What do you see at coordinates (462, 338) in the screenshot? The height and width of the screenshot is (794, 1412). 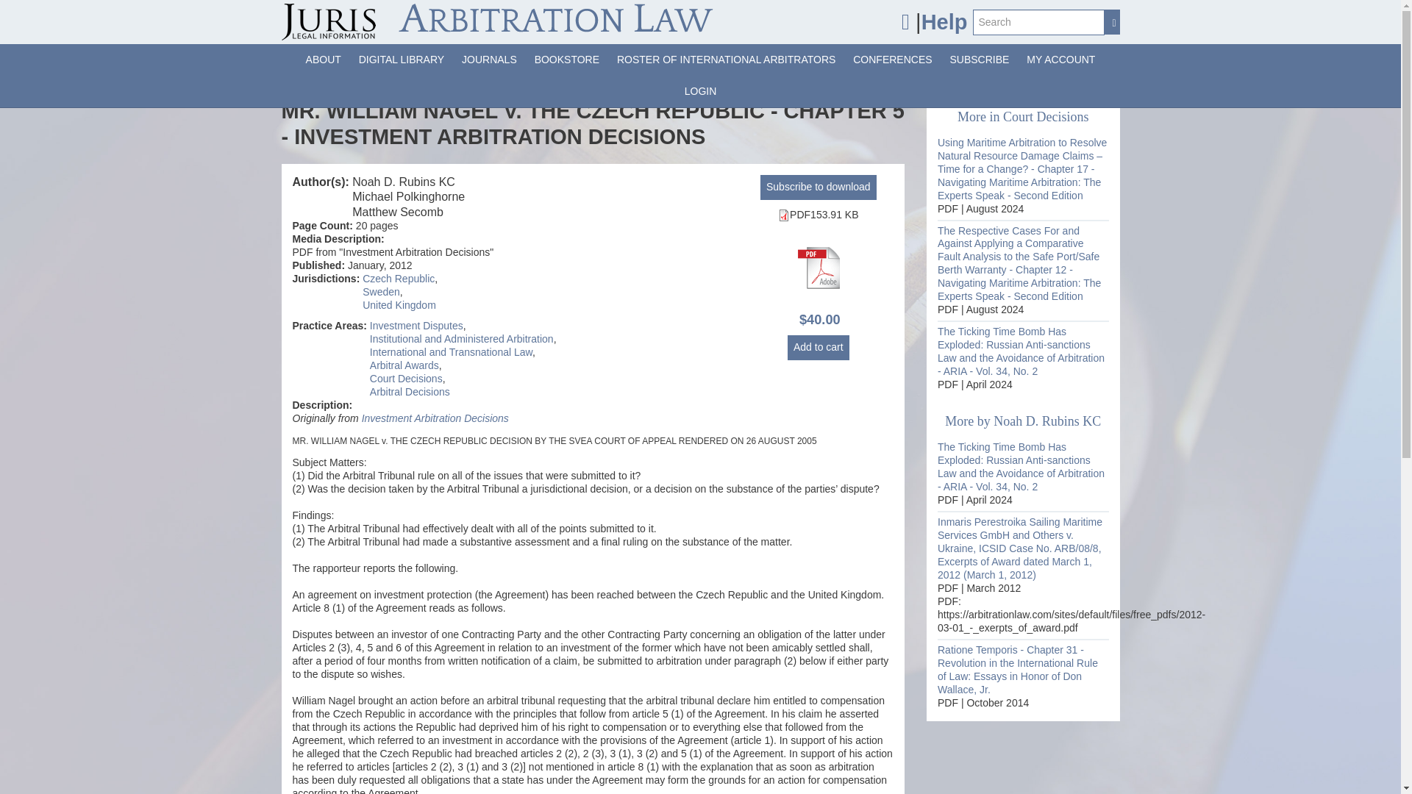 I see `Institutional and Administered Arbitration` at bounding box center [462, 338].